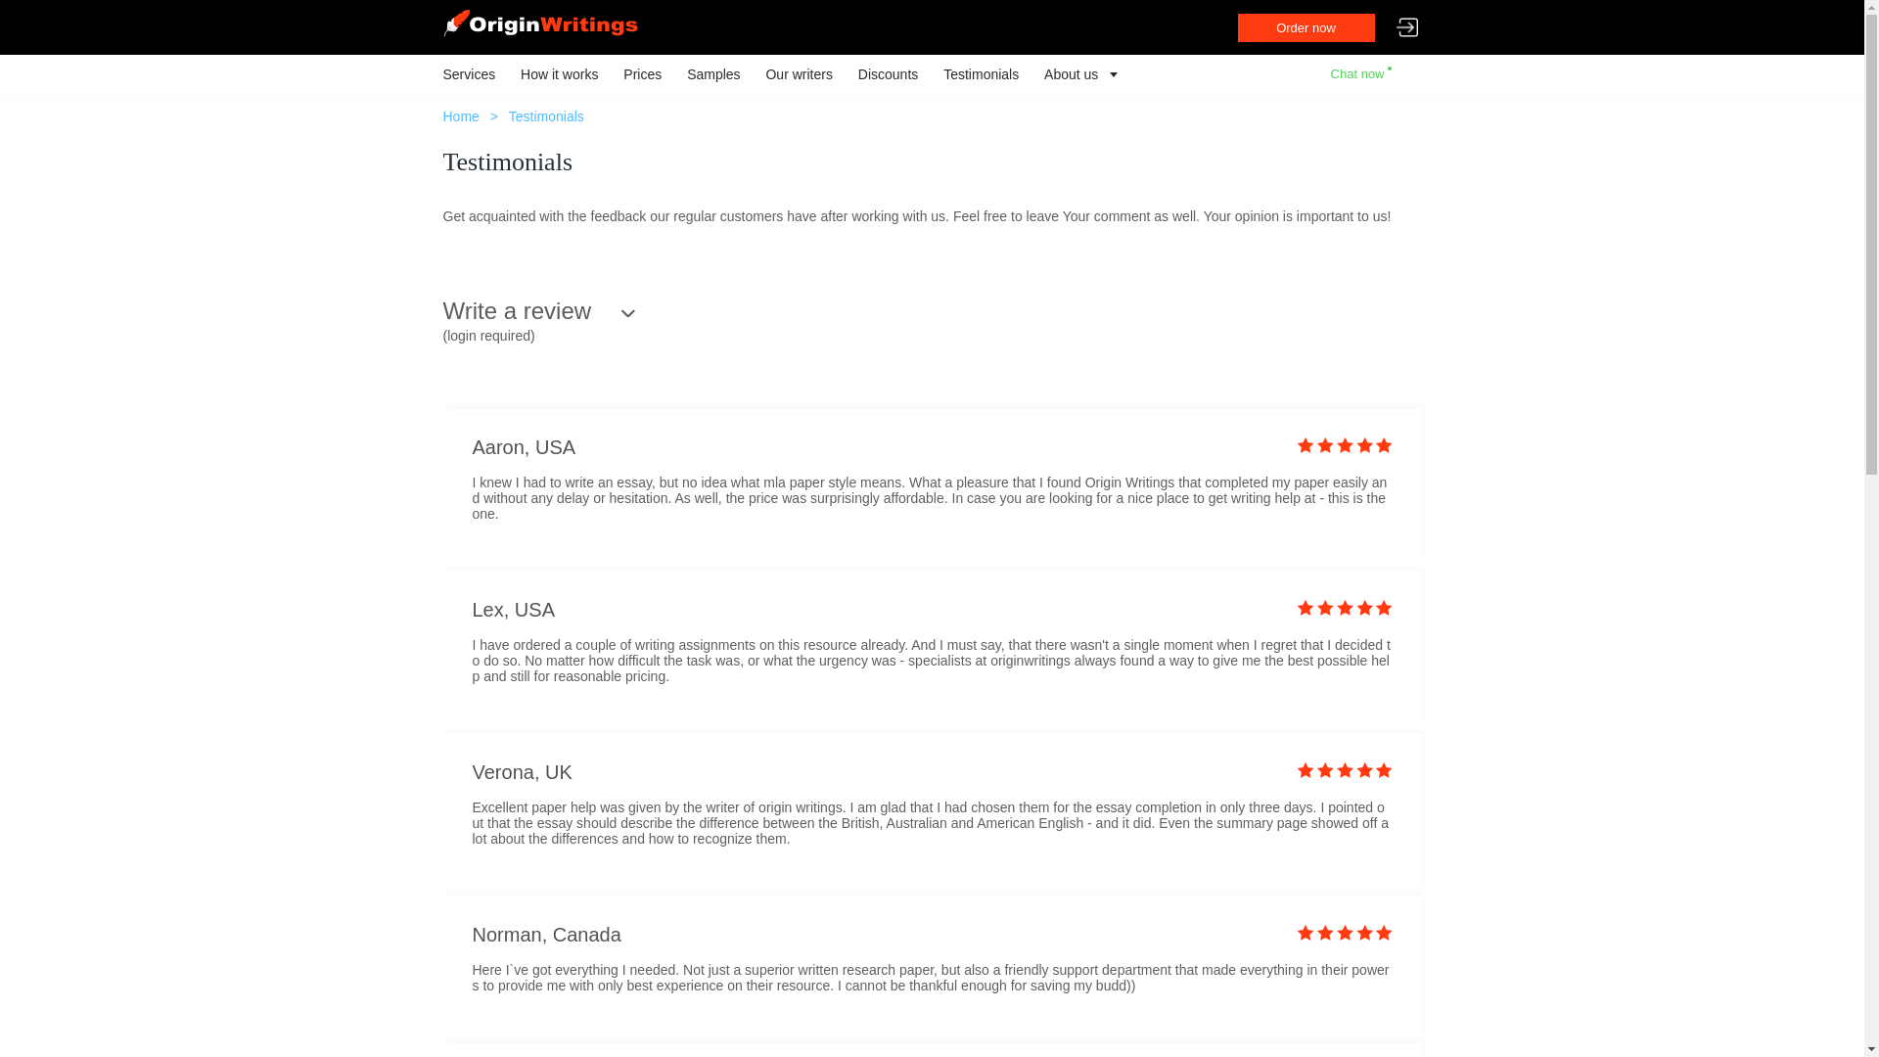  What do you see at coordinates (468, 74) in the screenshot?
I see `Services` at bounding box center [468, 74].